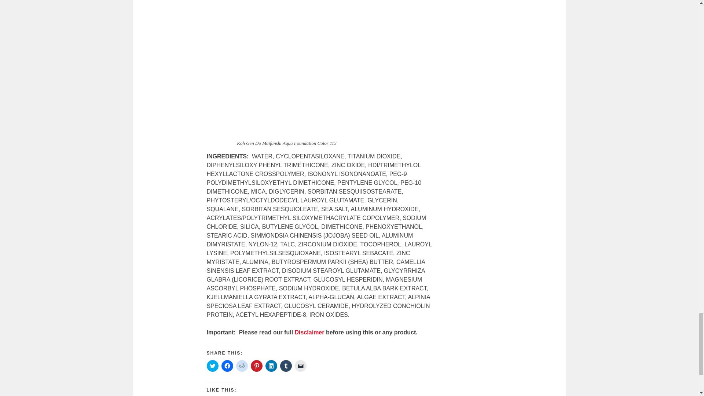  I want to click on Click to share on Pinterest, so click(257, 366).